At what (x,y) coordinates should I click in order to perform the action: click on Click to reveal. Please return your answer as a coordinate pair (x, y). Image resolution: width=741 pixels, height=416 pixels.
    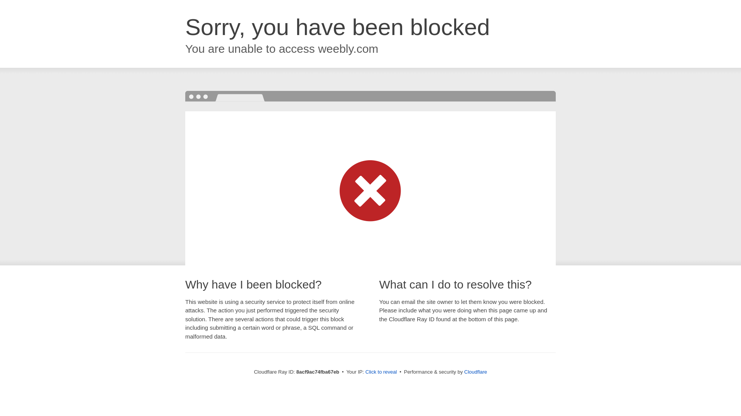
    Looking at the image, I should click on (381, 372).